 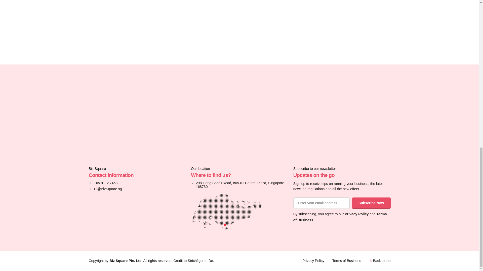 I want to click on Privacy Policy, so click(x=313, y=260).